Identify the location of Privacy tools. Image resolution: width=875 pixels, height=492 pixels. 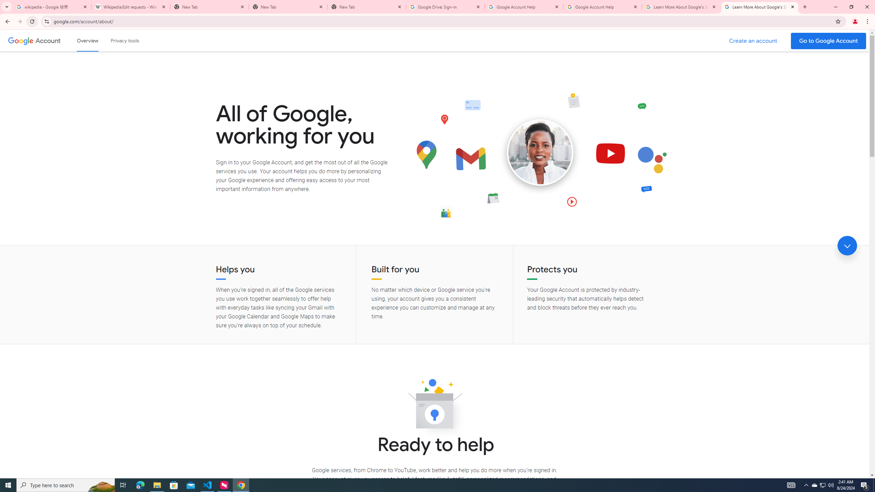
(124, 40).